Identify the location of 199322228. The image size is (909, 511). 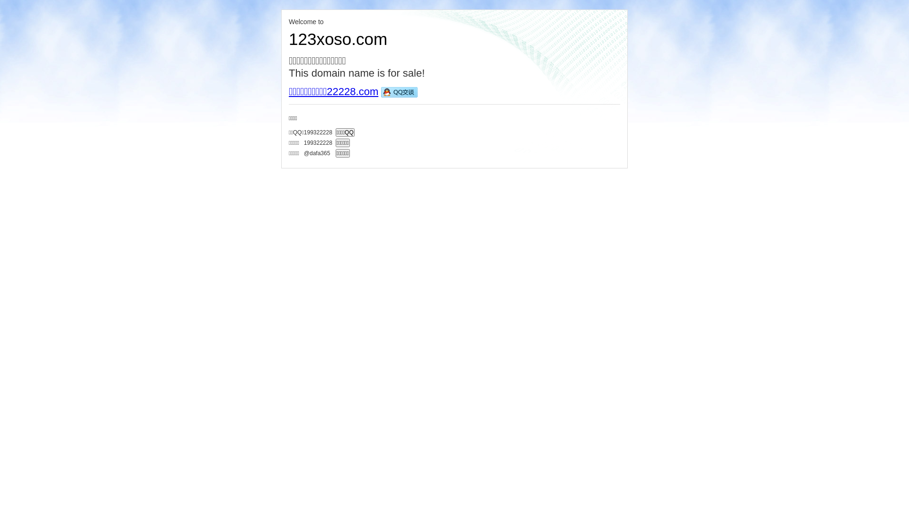
(318, 142).